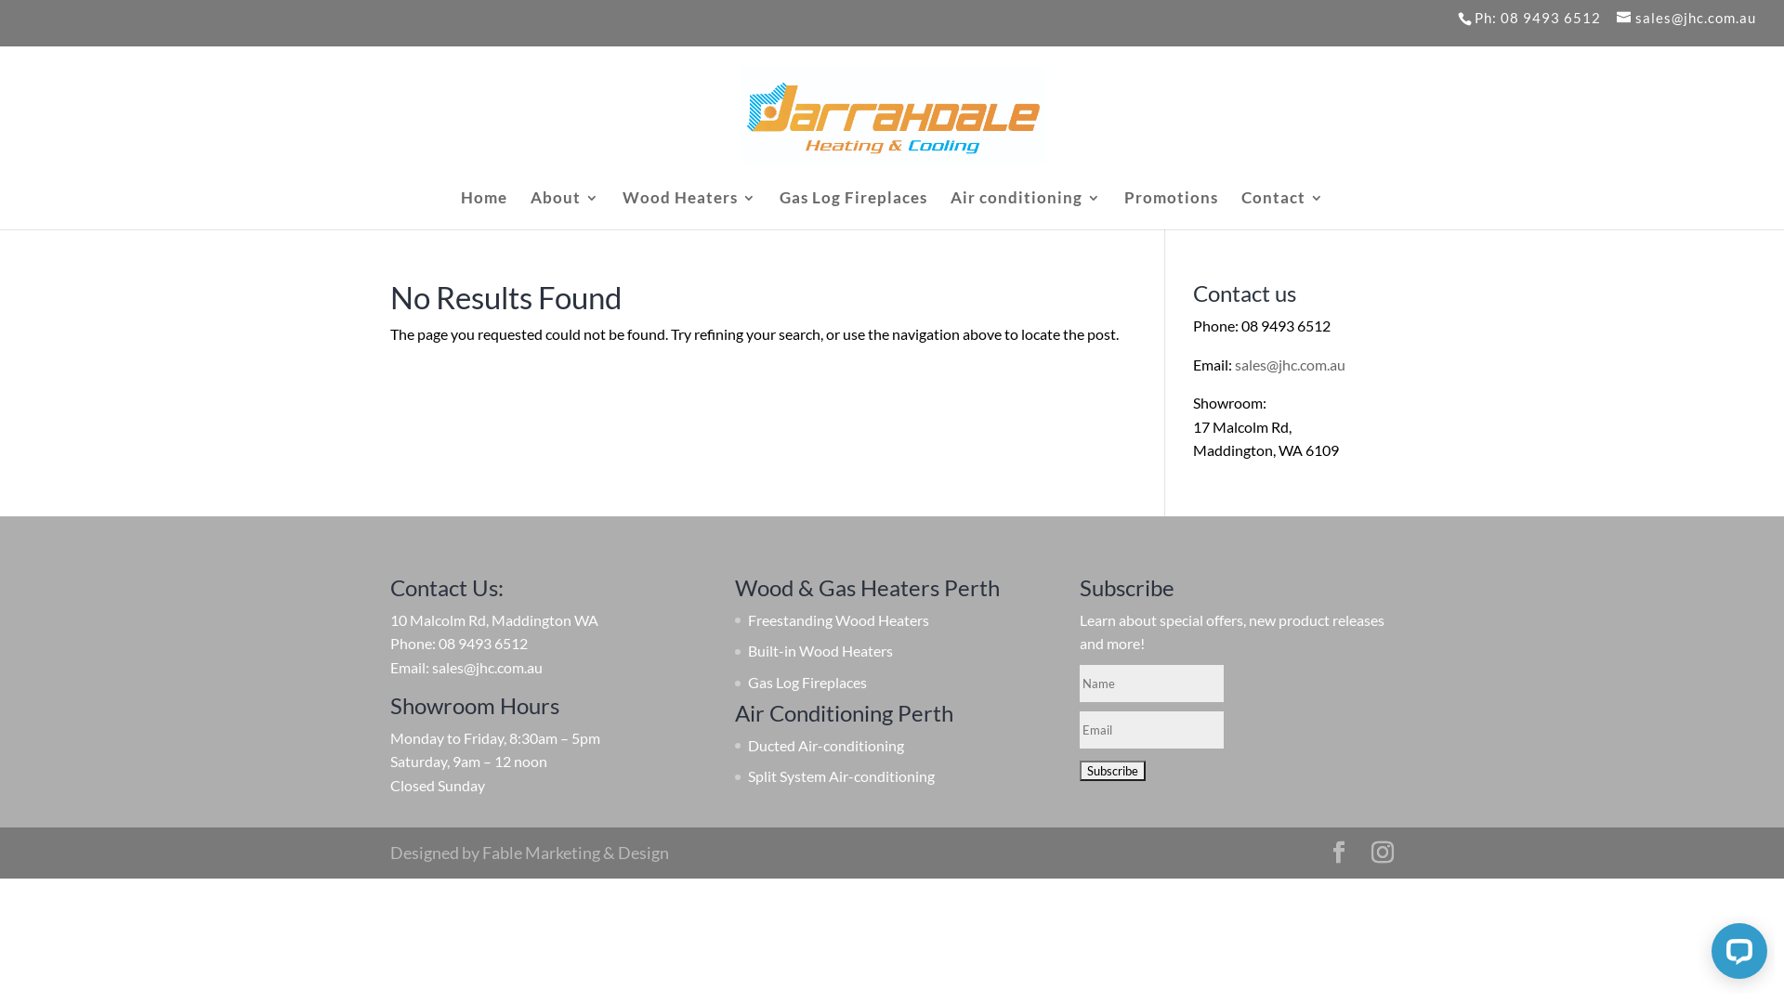 Image resolution: width=1784 pixels, height=1003 pixels. Describe the element at coordinates (689, 210) in the screenshot. I see `Wood Heaters` at that location.